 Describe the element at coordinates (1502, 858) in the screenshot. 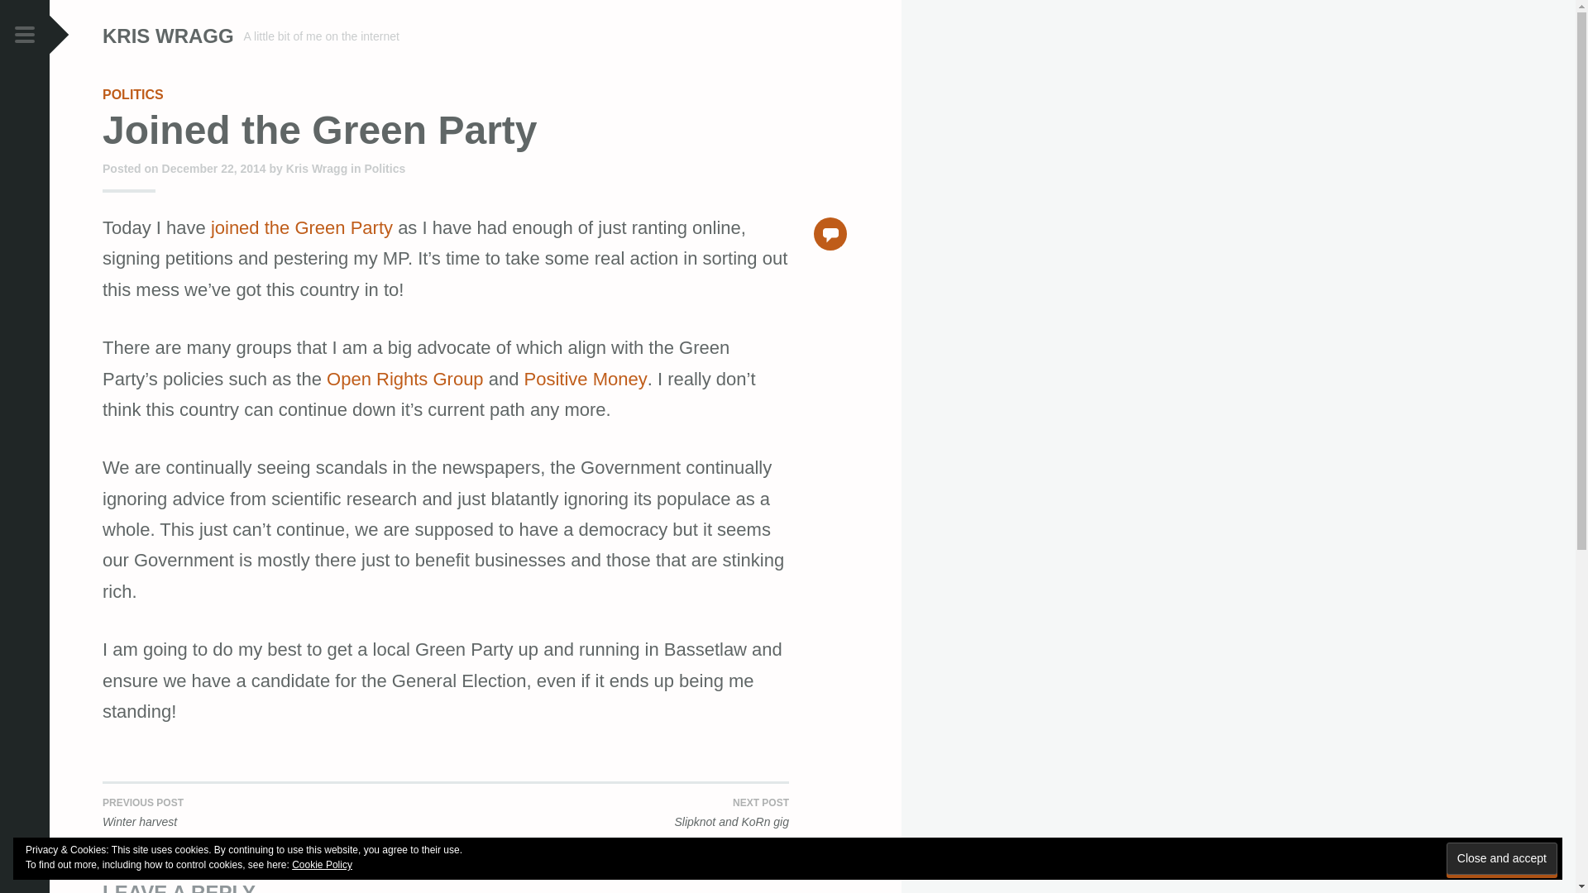

I see `Close and accept` at that location.